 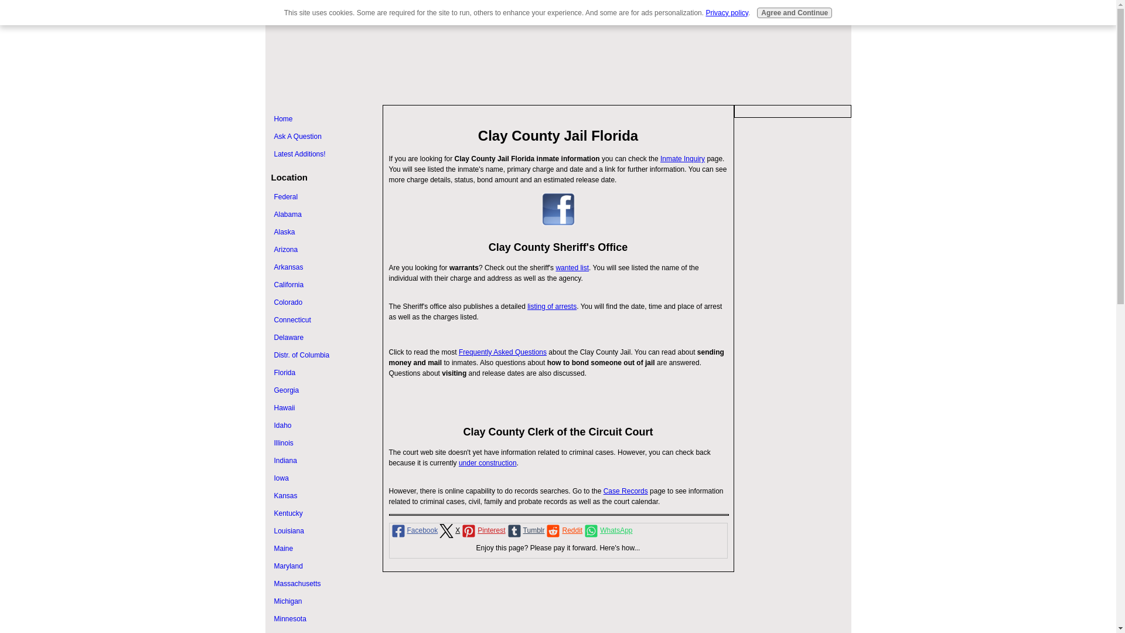 I want to click on Kansas, so click(x=323, y=495).